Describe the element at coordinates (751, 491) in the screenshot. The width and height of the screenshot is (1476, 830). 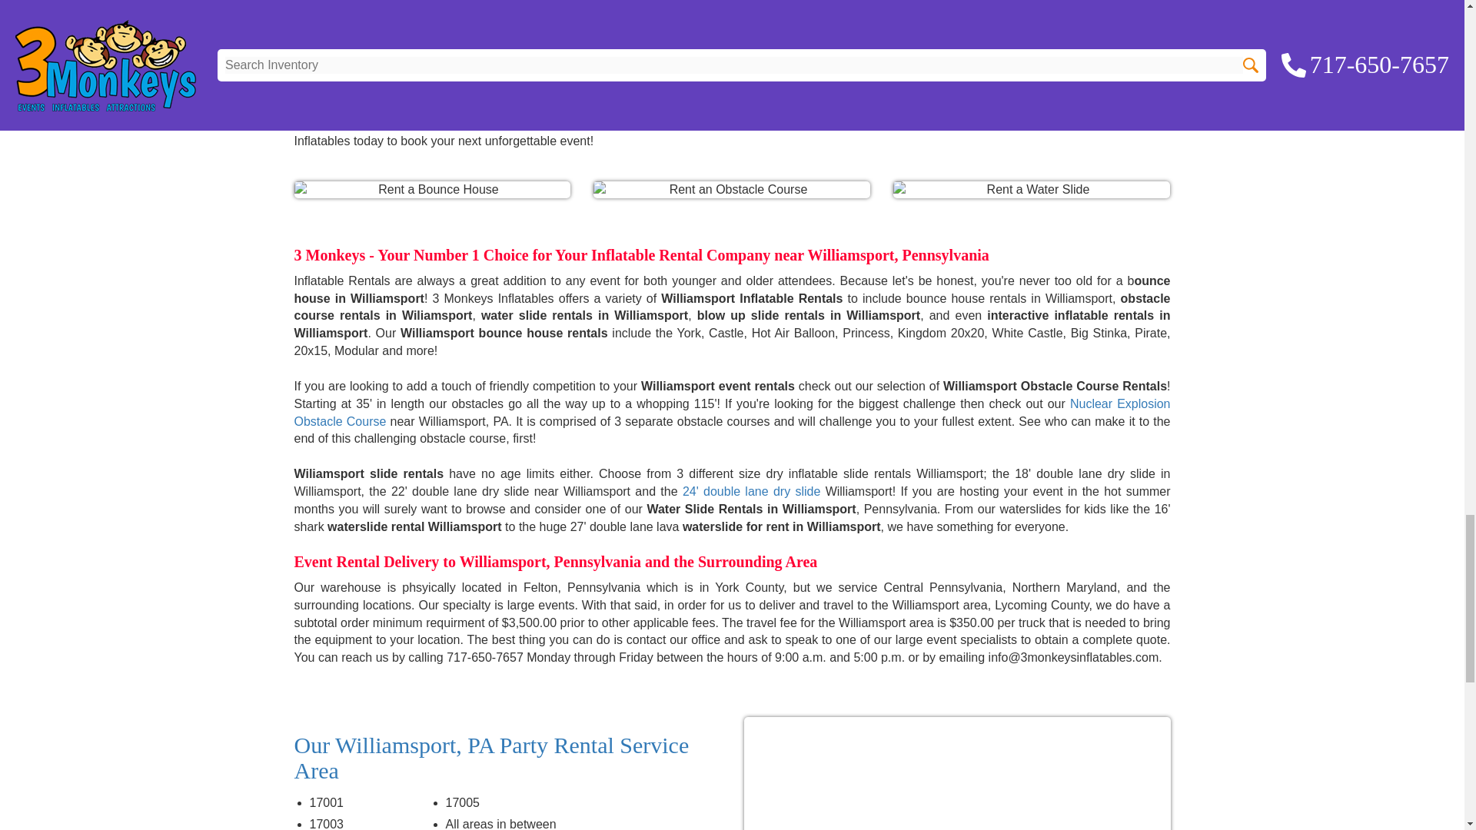
I see `Blow Up Slide Rentals` at that location.